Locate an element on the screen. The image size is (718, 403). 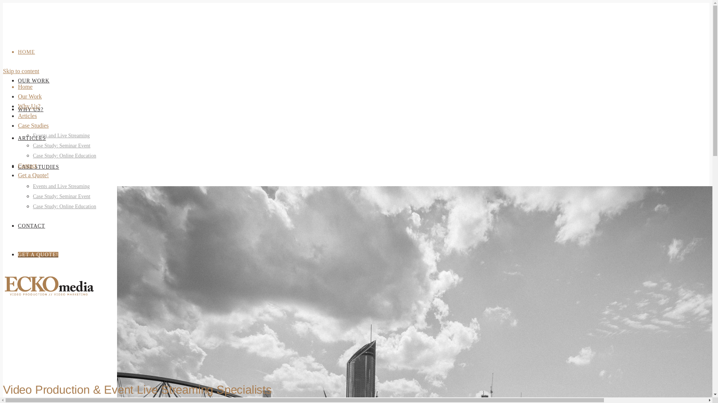
Home is located at coordinates (25, 87).